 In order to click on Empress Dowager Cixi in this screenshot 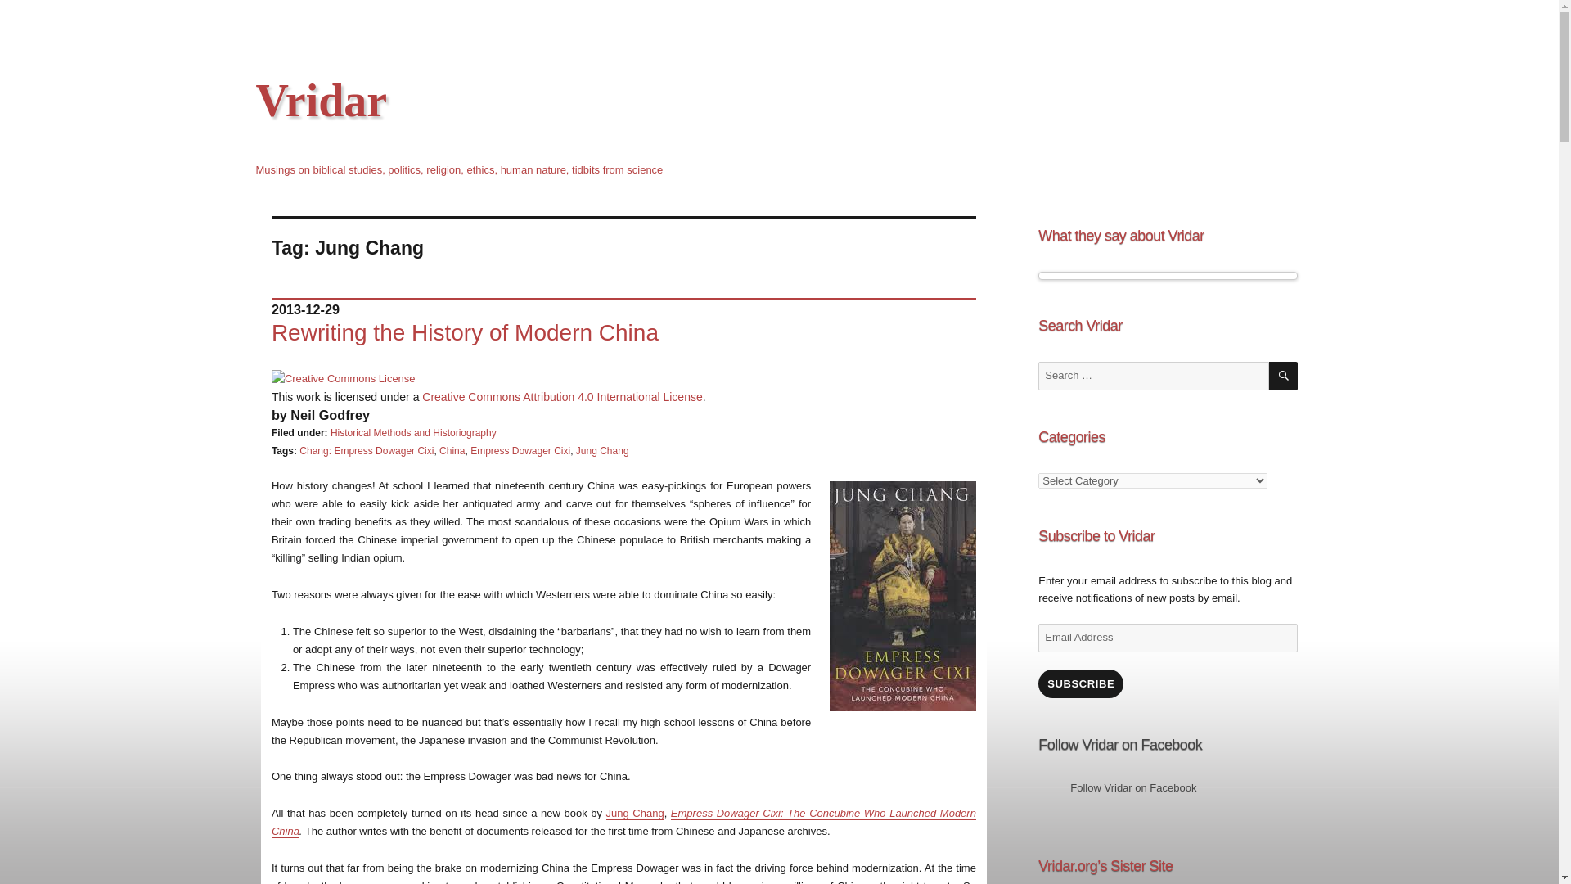, I will do `click(520, 451)`.